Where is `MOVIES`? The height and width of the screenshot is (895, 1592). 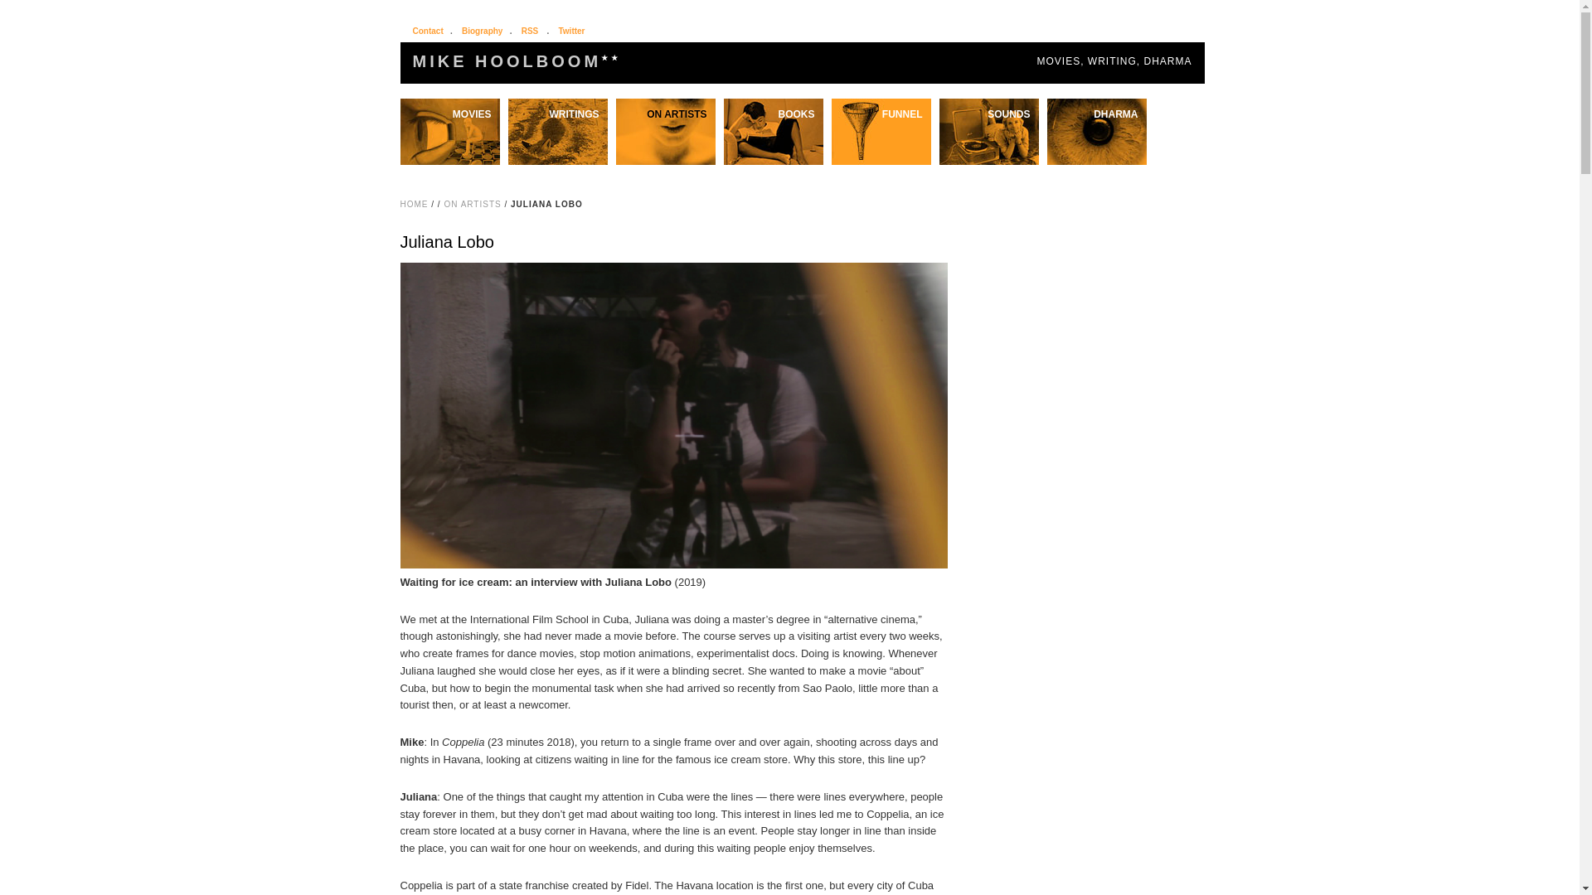
MOVIES is located at coordinates (449, 114).